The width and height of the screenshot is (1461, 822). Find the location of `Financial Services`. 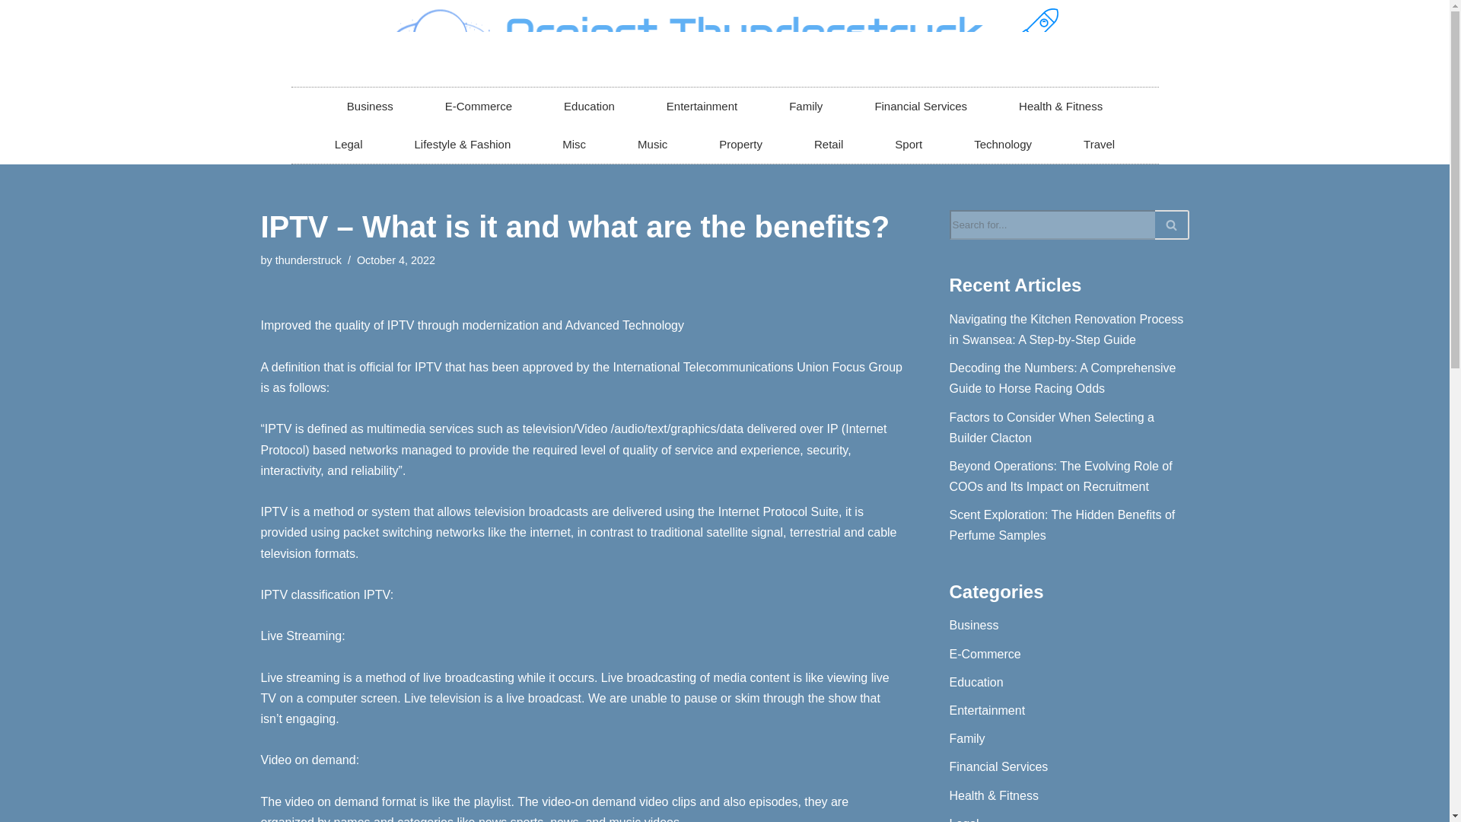

Financial Services is located at coordinates (921, 107).